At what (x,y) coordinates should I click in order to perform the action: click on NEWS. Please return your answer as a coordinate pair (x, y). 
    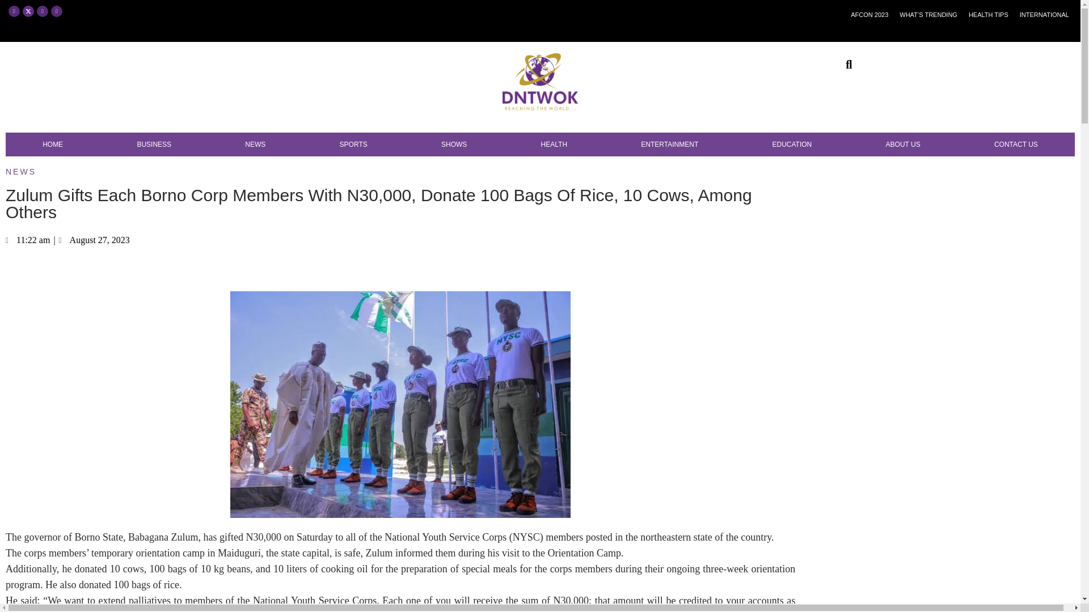
    Looking at the image, I should click on (255, 144).